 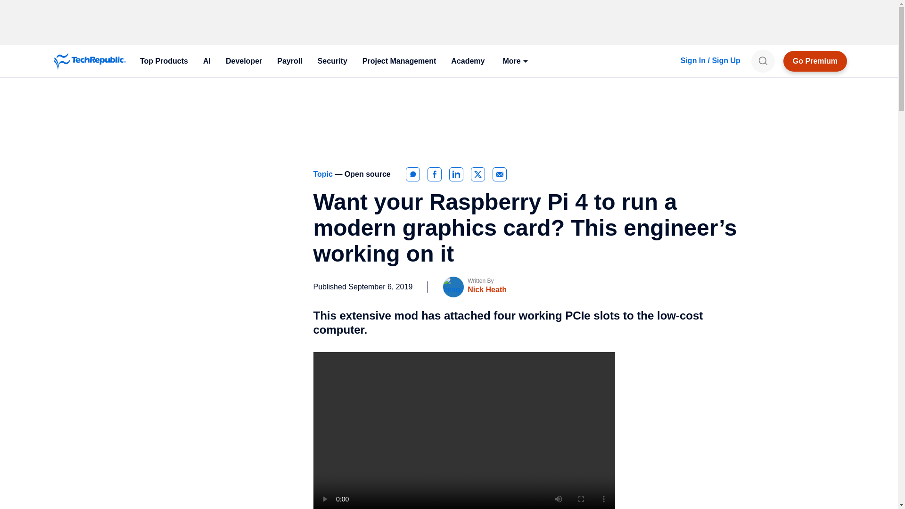 I want to click on TechRepublic Premium, so click(x=815, y=61).